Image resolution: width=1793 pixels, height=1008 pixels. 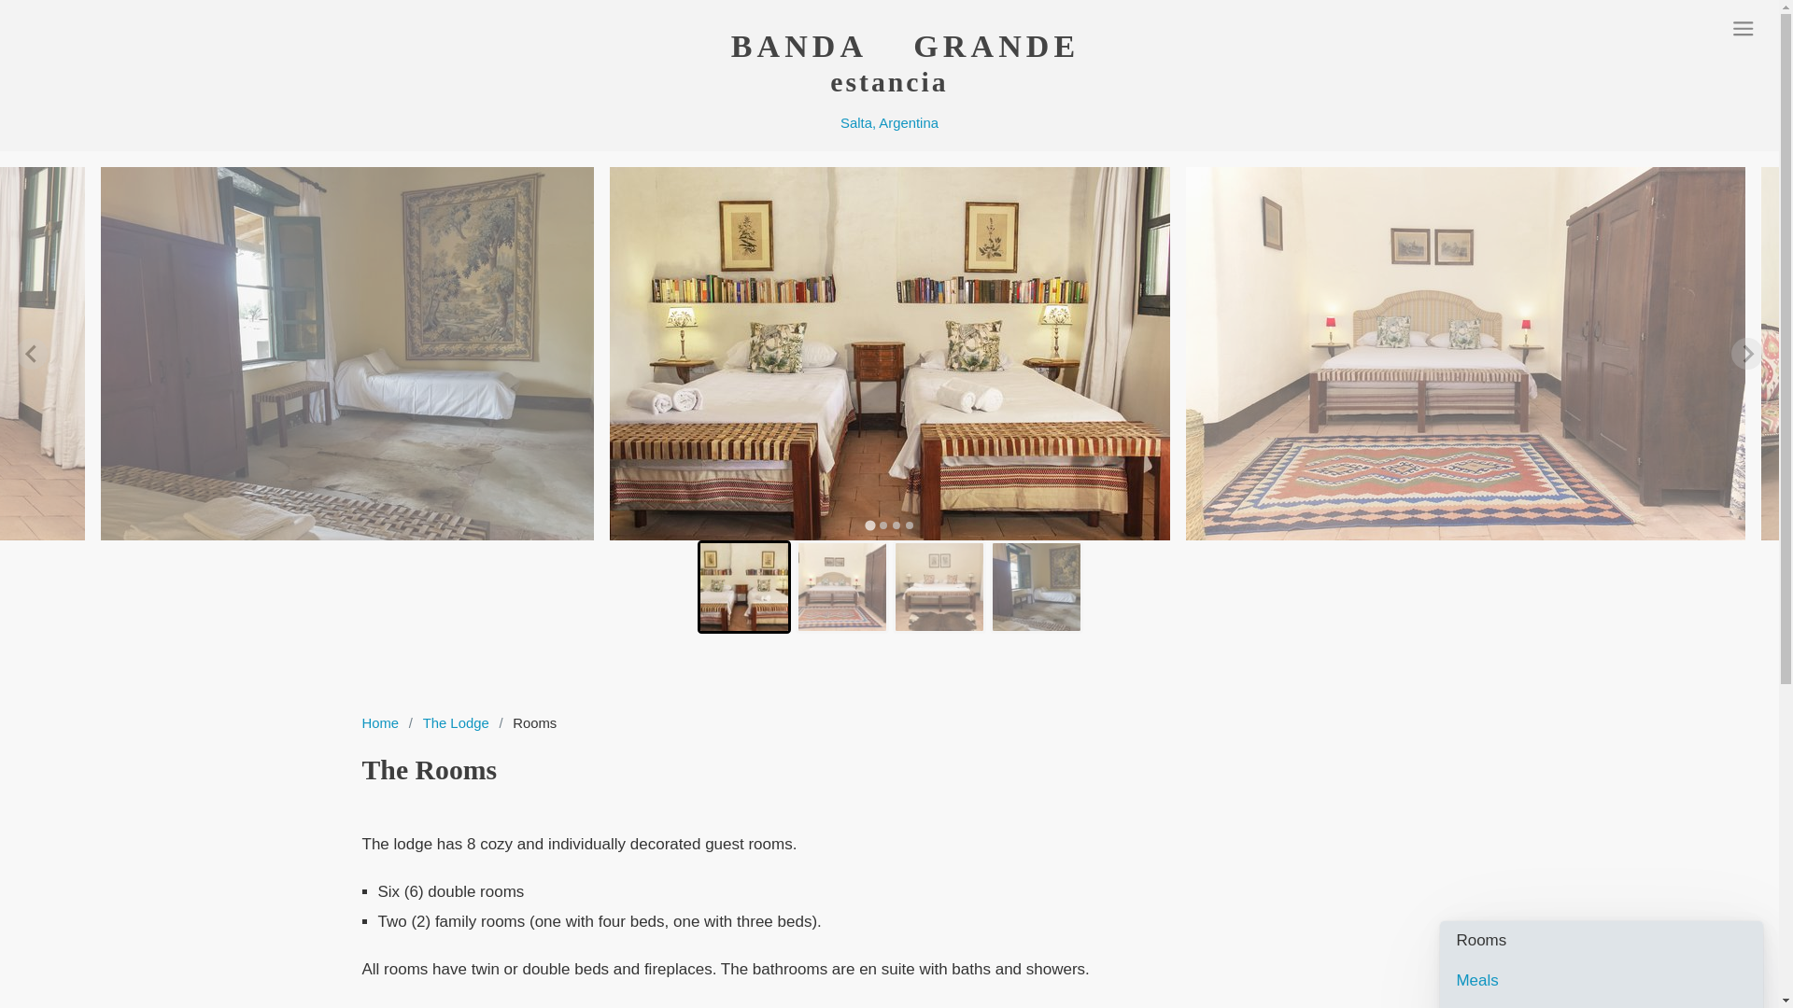 What do you see at coordinates (455, 722) in the screenshot?
I see `The Lodge` at bounding box center [455, 722].